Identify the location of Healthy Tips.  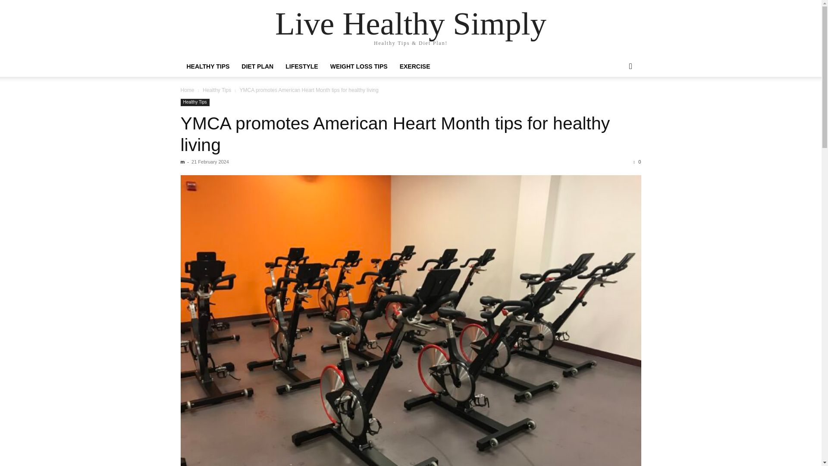
(195, 102).